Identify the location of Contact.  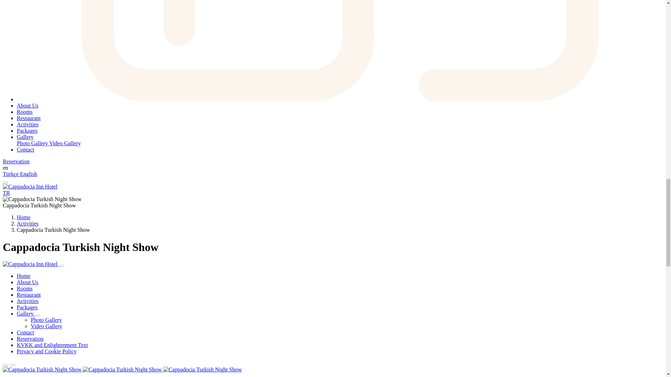
(25, 149).